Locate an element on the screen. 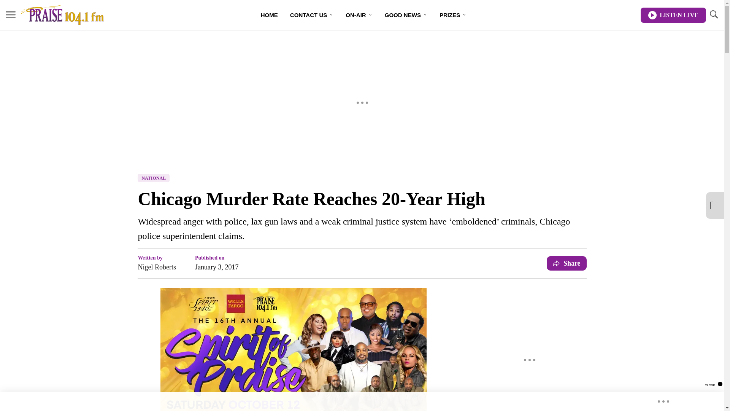 Image resolution: width=730 pixels, height=411 pixels. MENU is located at coordinates (11, 15).